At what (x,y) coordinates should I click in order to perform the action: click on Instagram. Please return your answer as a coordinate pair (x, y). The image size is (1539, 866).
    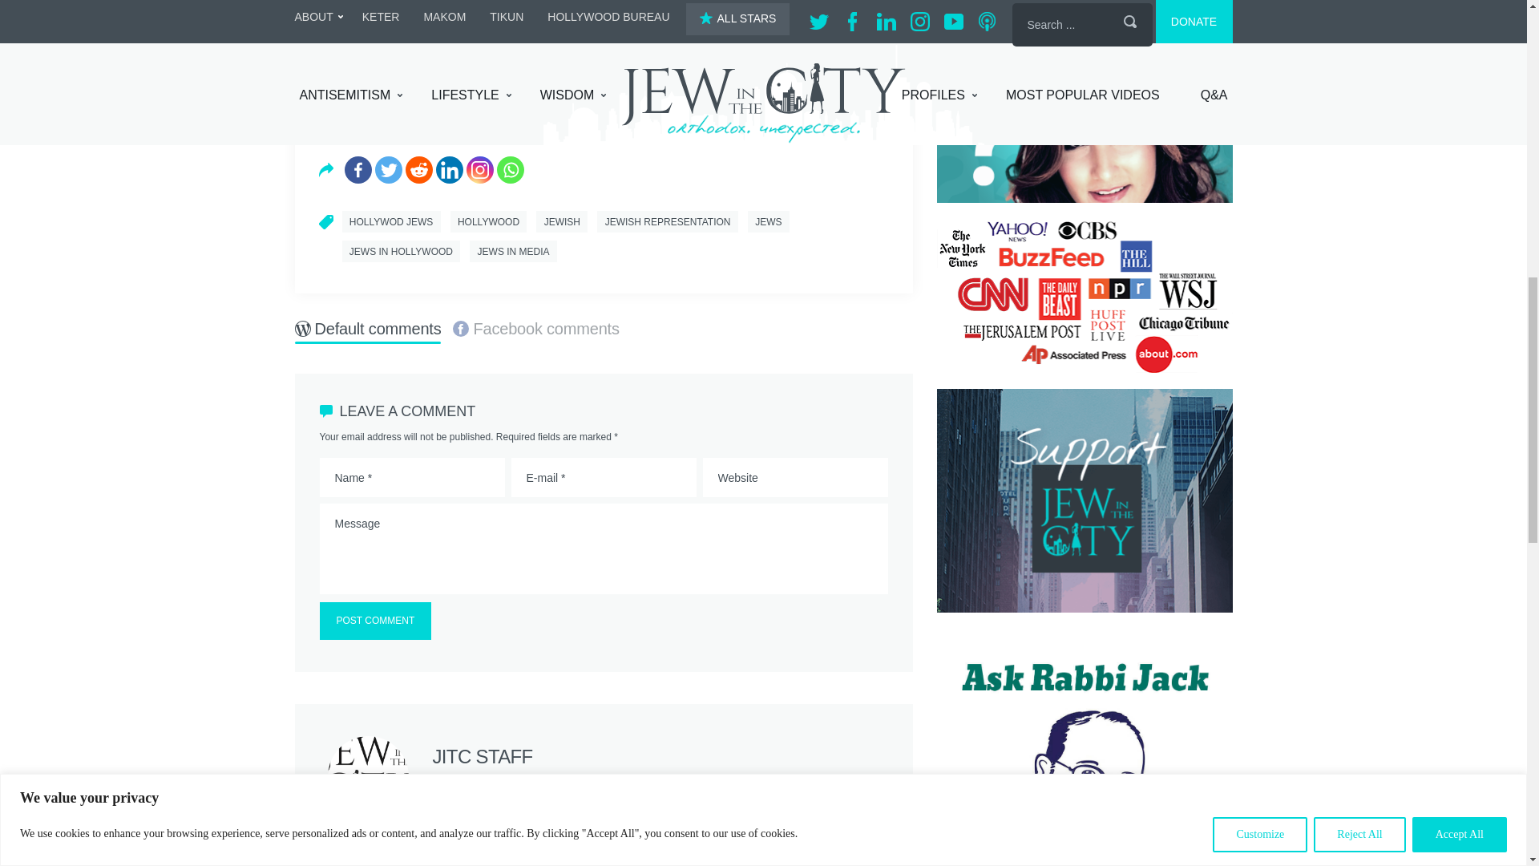
    Looking at the image, I should click on (479, 170).